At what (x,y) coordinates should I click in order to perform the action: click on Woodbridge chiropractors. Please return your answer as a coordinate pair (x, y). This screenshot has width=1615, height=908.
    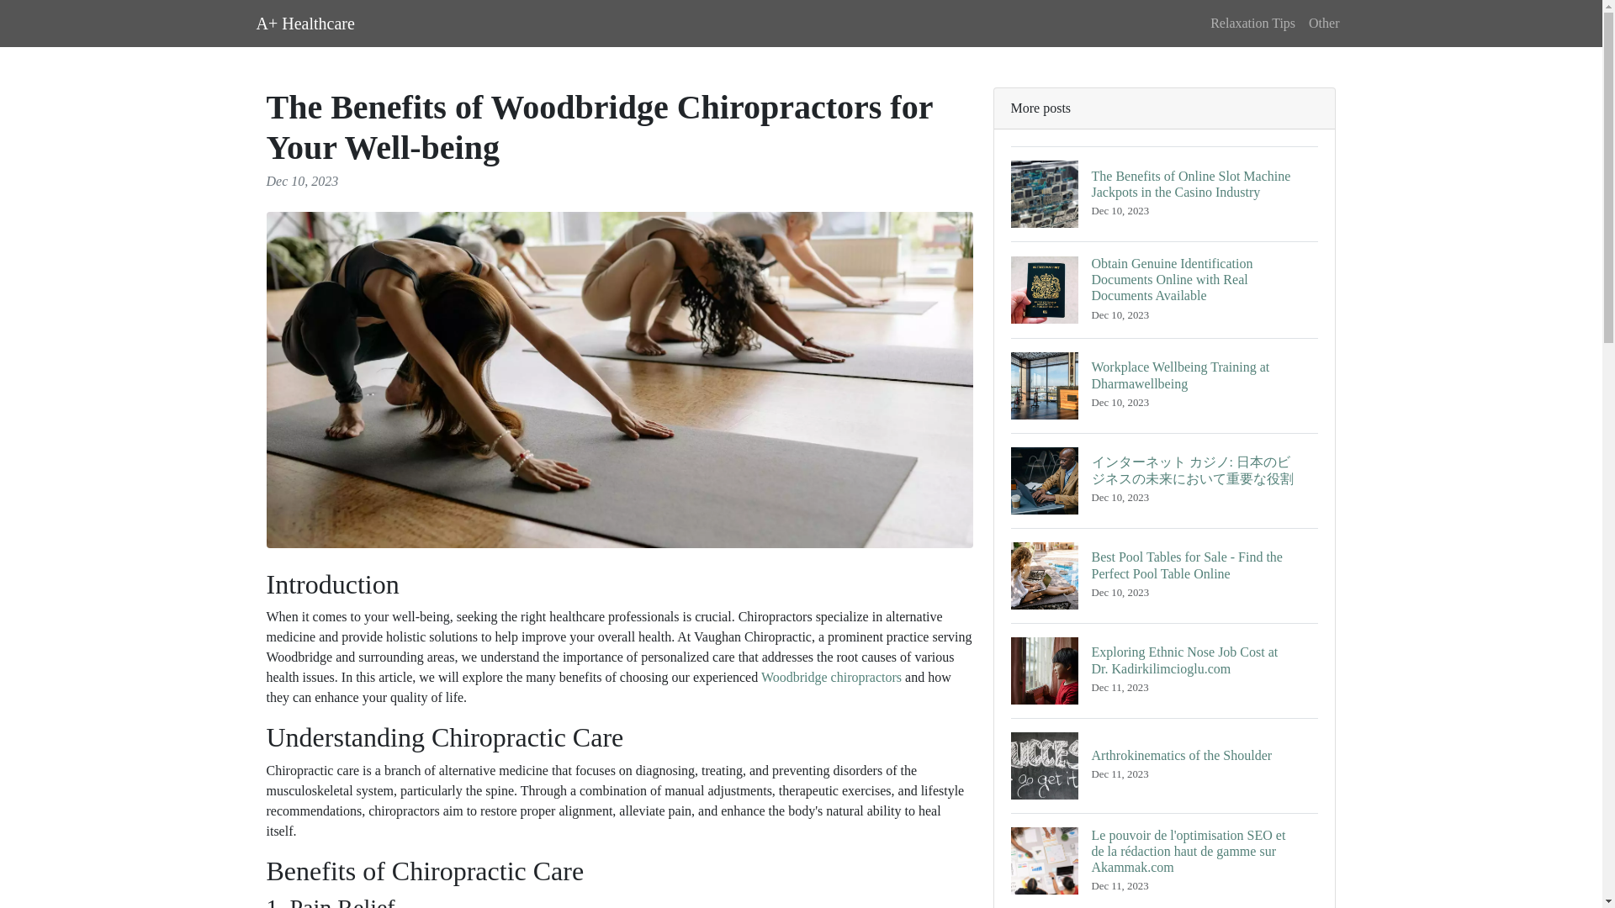
    Looking at the image, I should click on (1164, 765).